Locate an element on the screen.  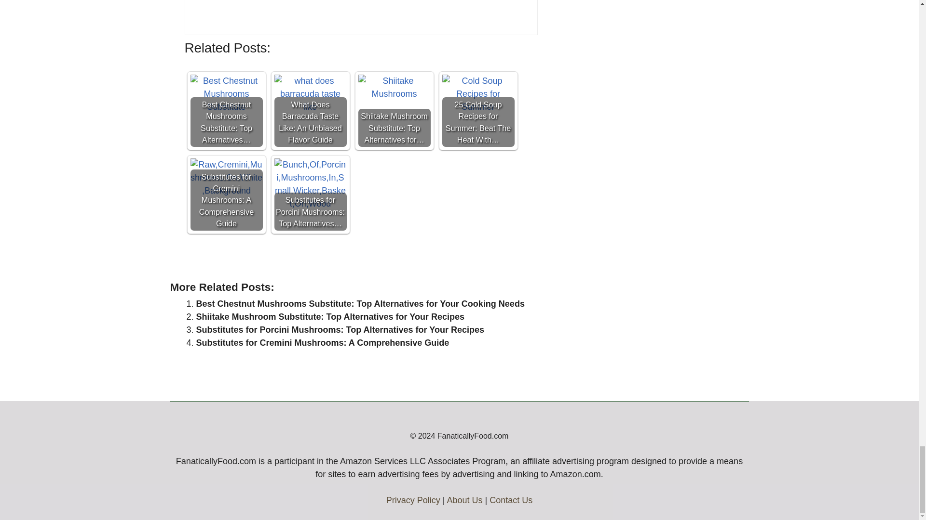
Substitutes for Cremini Mushrooms: A Comprehensive Guide is located at coordinates (226, 195).